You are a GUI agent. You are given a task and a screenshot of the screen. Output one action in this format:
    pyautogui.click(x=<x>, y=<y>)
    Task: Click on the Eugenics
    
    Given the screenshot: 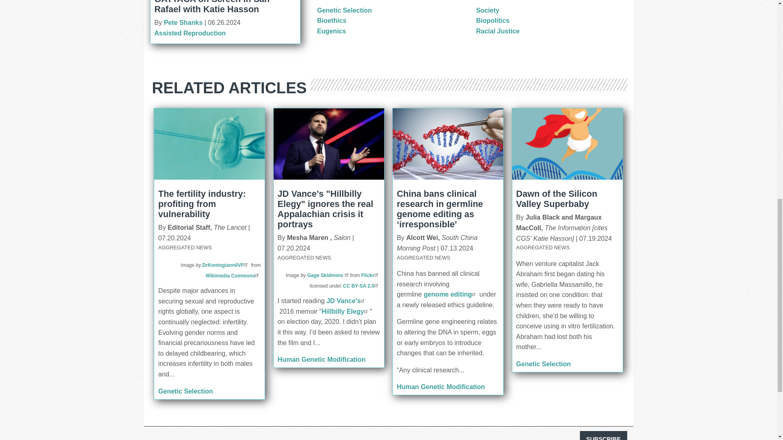 What is the action you would take?
    pyautogui.click(x=331, y=31)
    